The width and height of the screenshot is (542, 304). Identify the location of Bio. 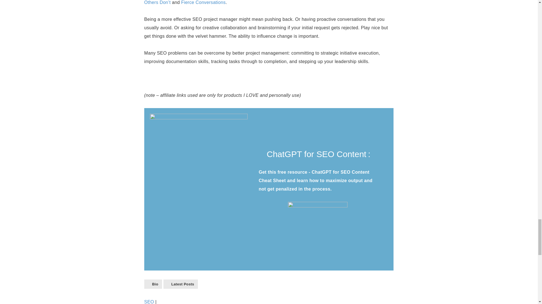
(153, 284).